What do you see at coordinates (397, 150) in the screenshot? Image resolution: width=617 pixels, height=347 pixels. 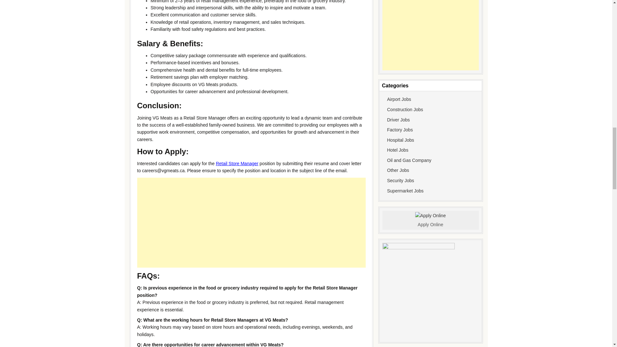 I see `Hotel Jobs` at bounding box center [397, 150].